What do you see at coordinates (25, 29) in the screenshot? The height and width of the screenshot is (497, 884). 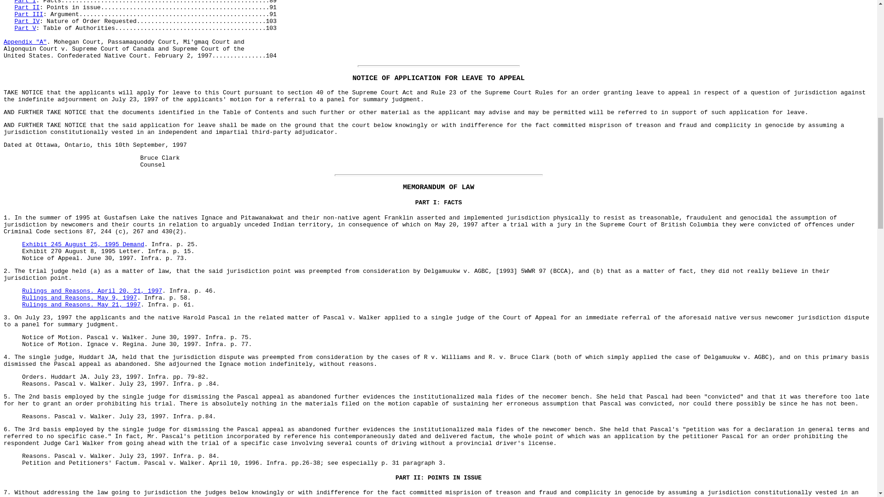 I see `Part V` at bounding box center [25, 29].